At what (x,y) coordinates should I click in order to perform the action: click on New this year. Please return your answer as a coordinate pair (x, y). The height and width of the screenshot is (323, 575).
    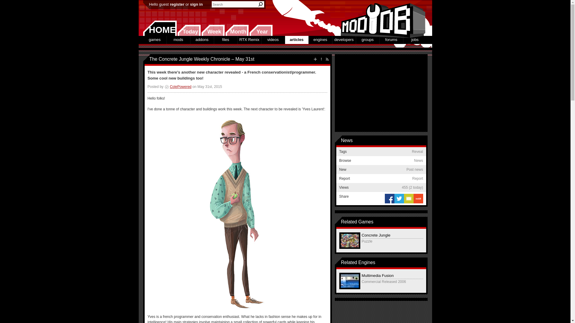
    Looking at the image, I should click on (261, 30).